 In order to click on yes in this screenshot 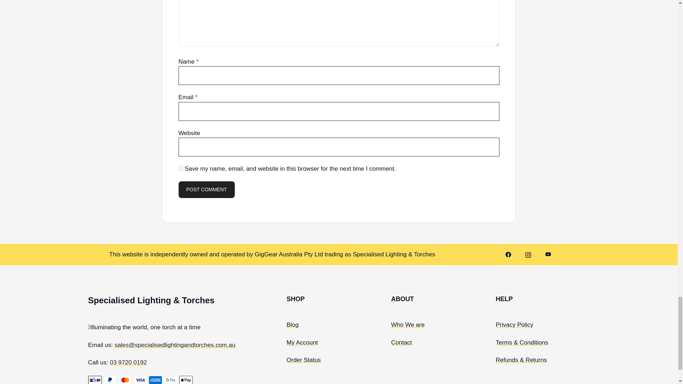, I will do `click(181, 168)`.